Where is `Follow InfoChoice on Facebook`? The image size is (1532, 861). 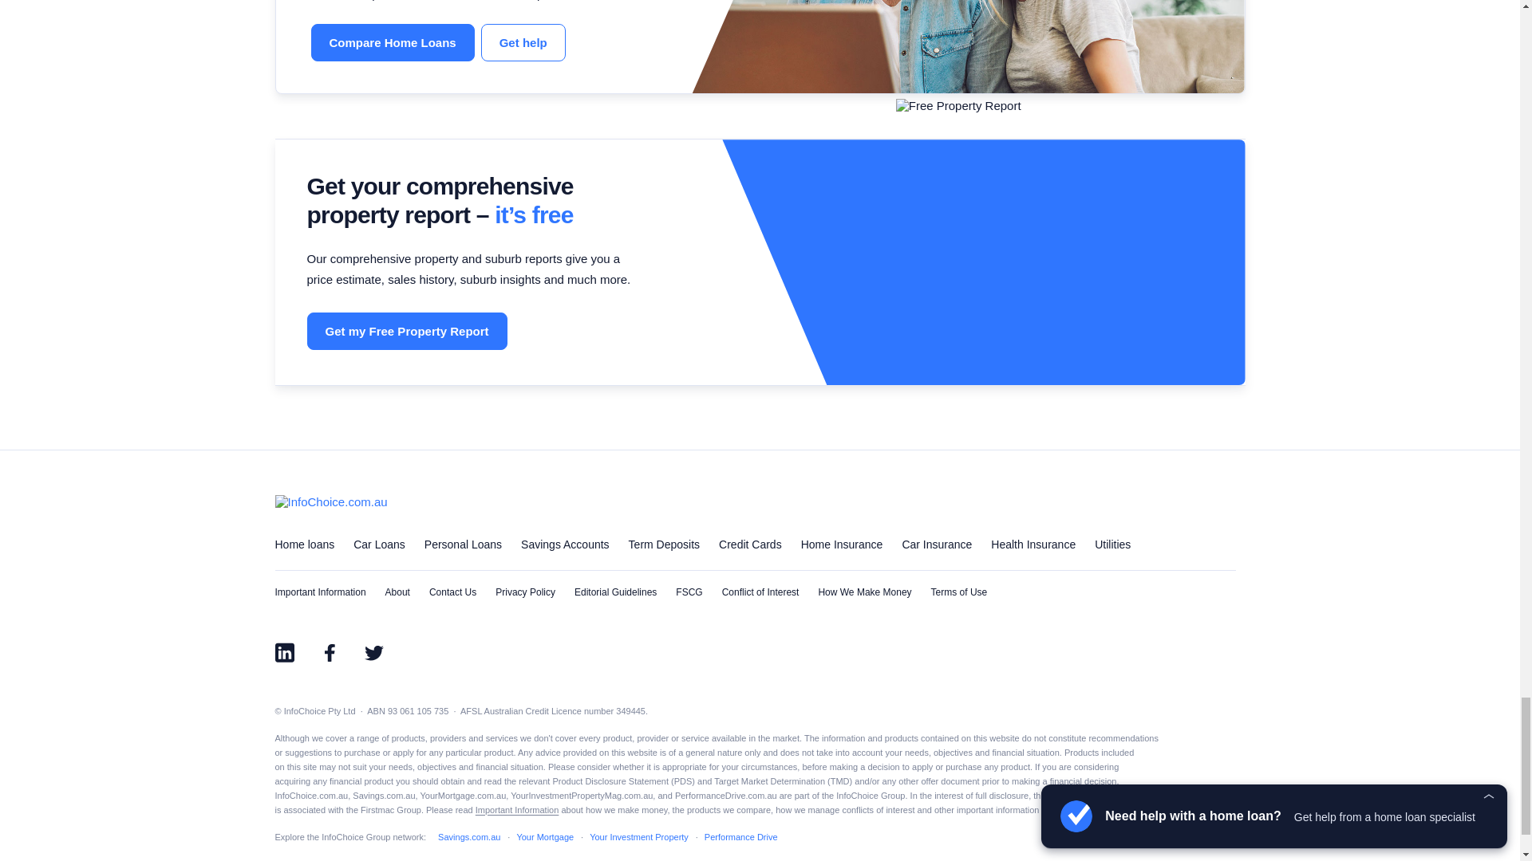 Follow InfoChoice on Facebook is located at coordinates (328, 652).